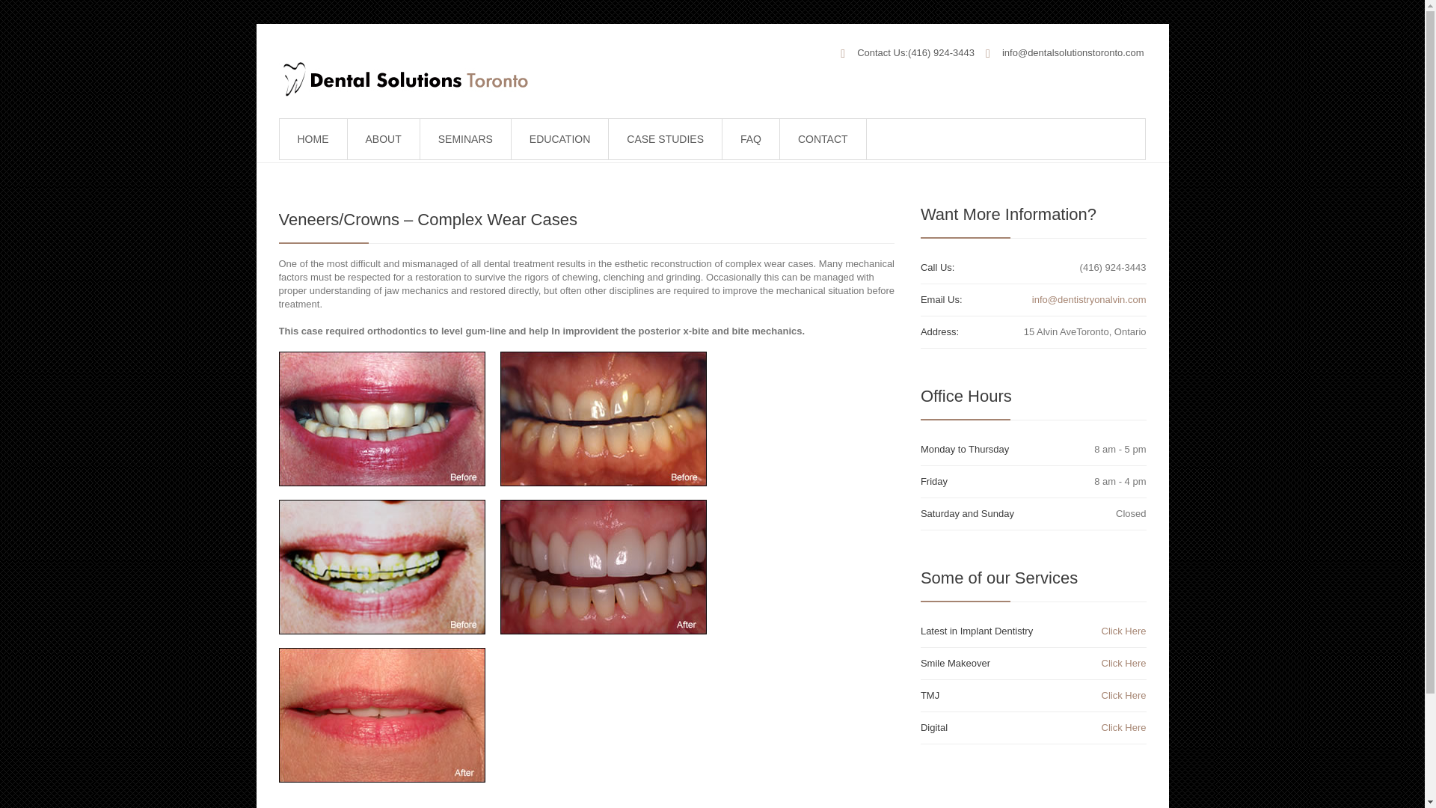 The height and width of the screenshot is (808, 1436). Describe the element at coordinates (402, 79) in the screenshot. I see `Dental Solutions Toronto` at that location.